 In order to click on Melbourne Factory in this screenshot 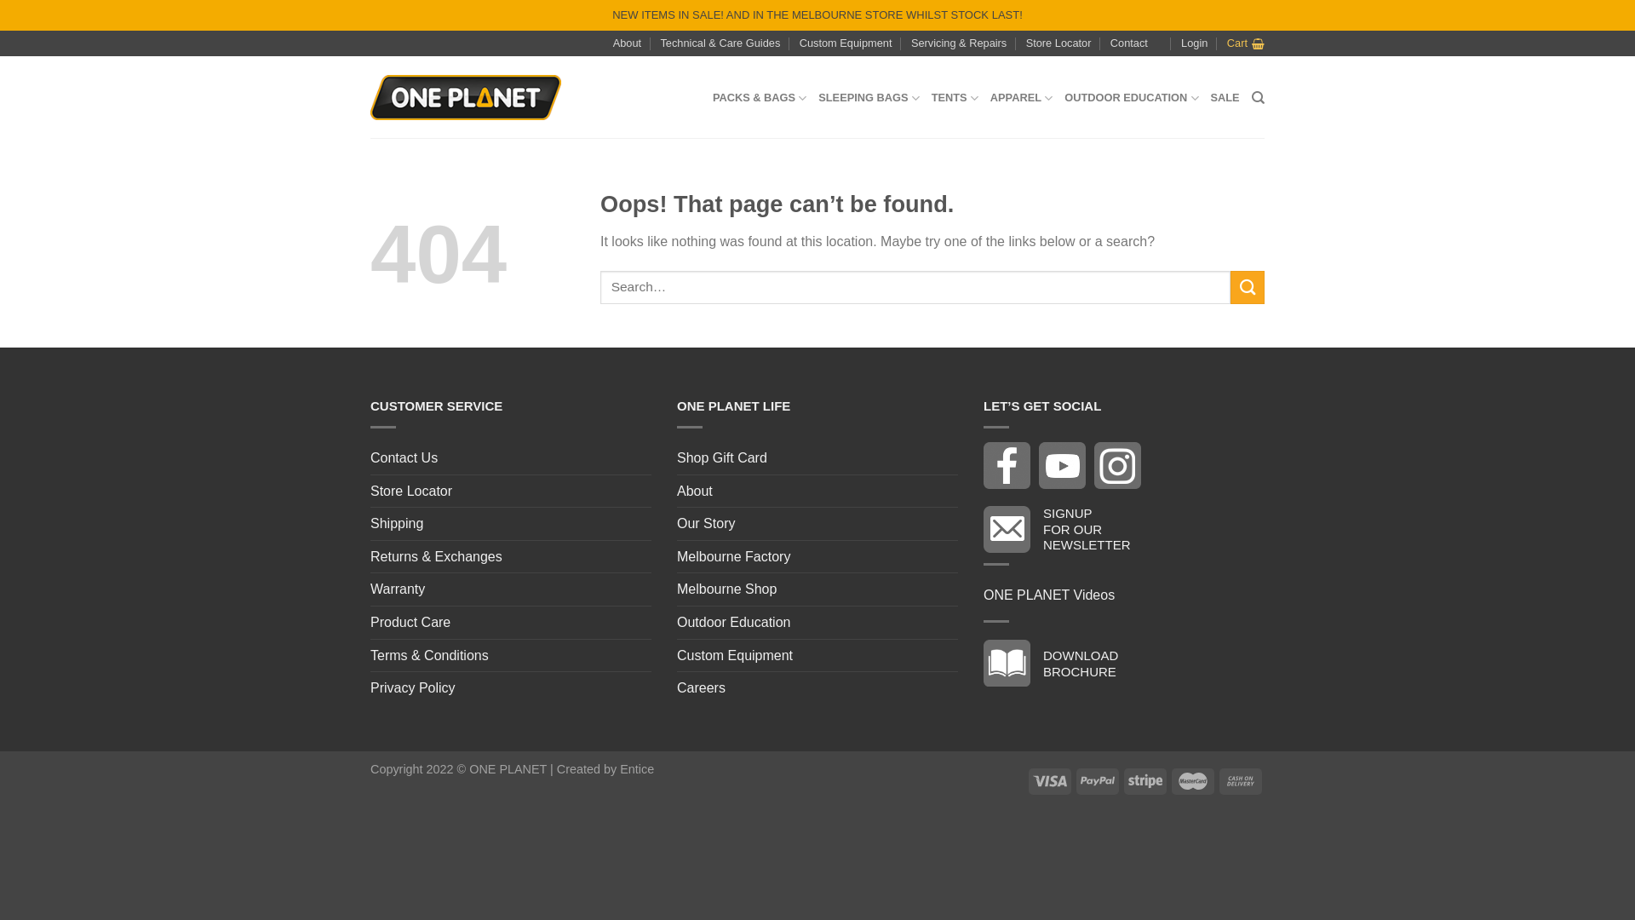, I will do `click(734, 557)`.